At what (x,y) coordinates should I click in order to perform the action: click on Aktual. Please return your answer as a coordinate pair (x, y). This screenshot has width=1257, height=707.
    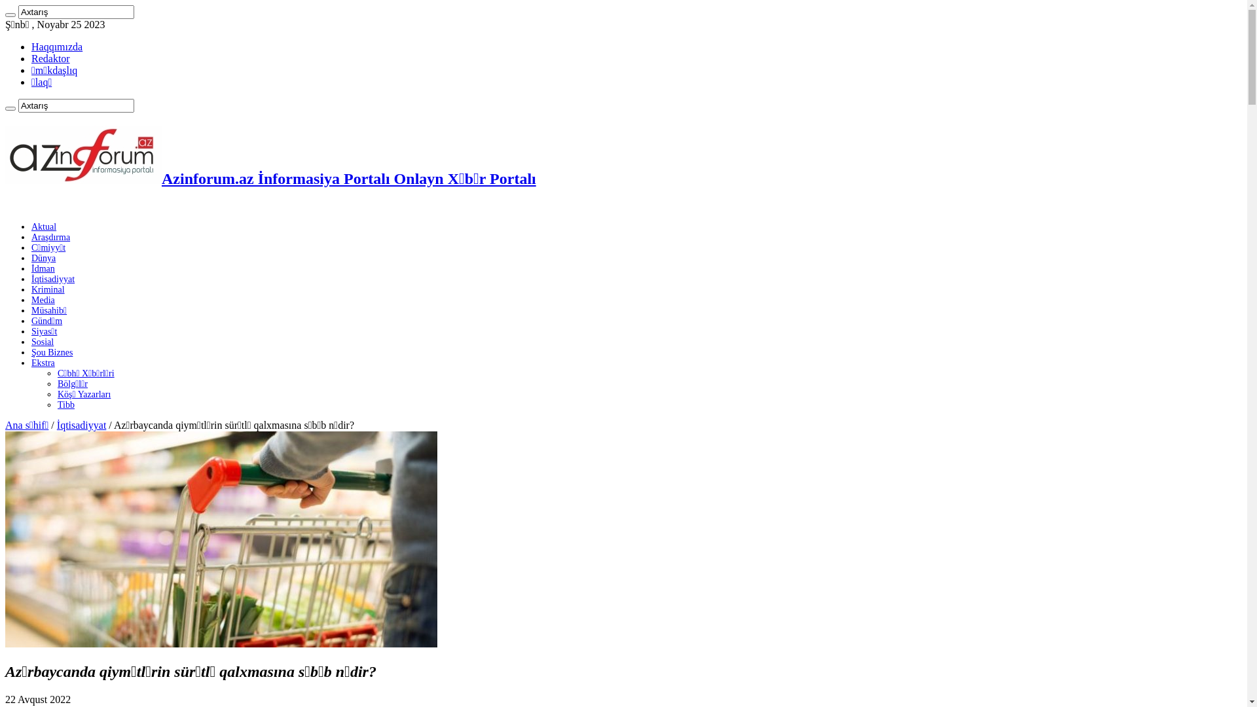
    Looking at the image, I should click on (44, 227).